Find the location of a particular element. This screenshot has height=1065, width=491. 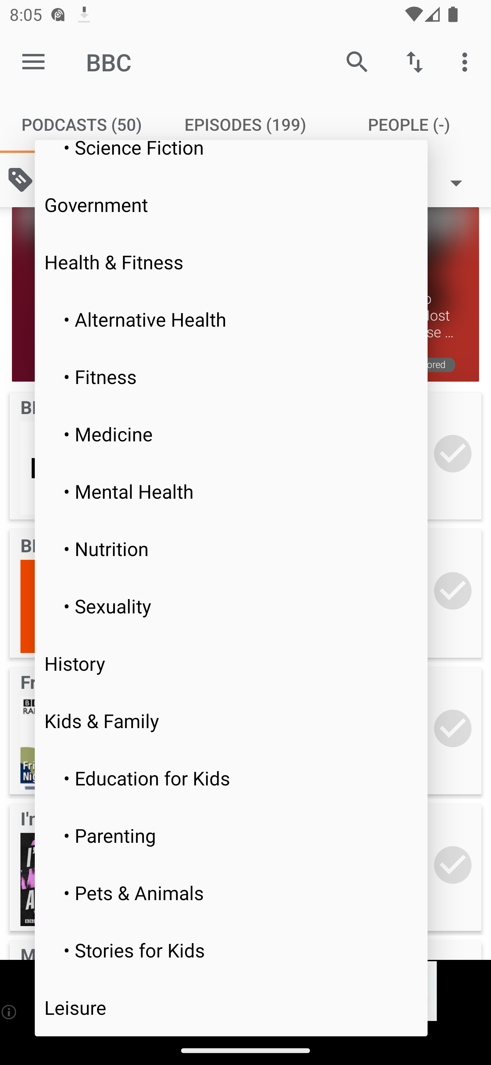

Kids & Family is located at coordinates (231, 721).